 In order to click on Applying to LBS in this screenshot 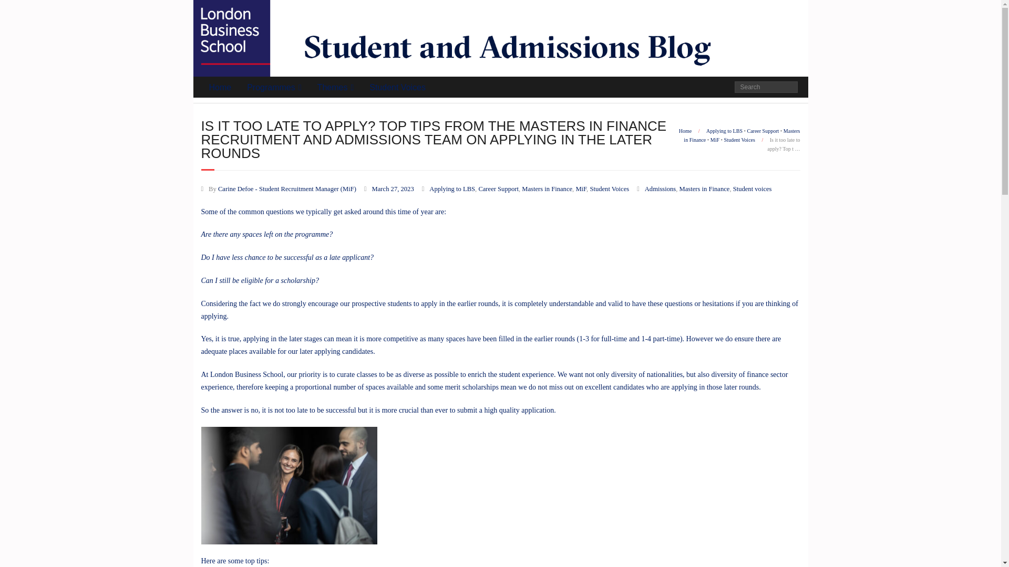, I will do `click(452, 189)`.